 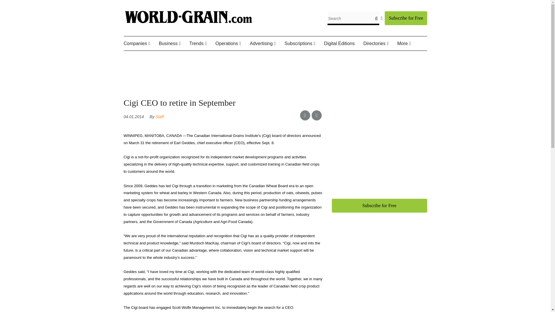 What do you see at coordinates (232, 44) in the screenshot?
I see `Operations` at bounding box center [232, 44].